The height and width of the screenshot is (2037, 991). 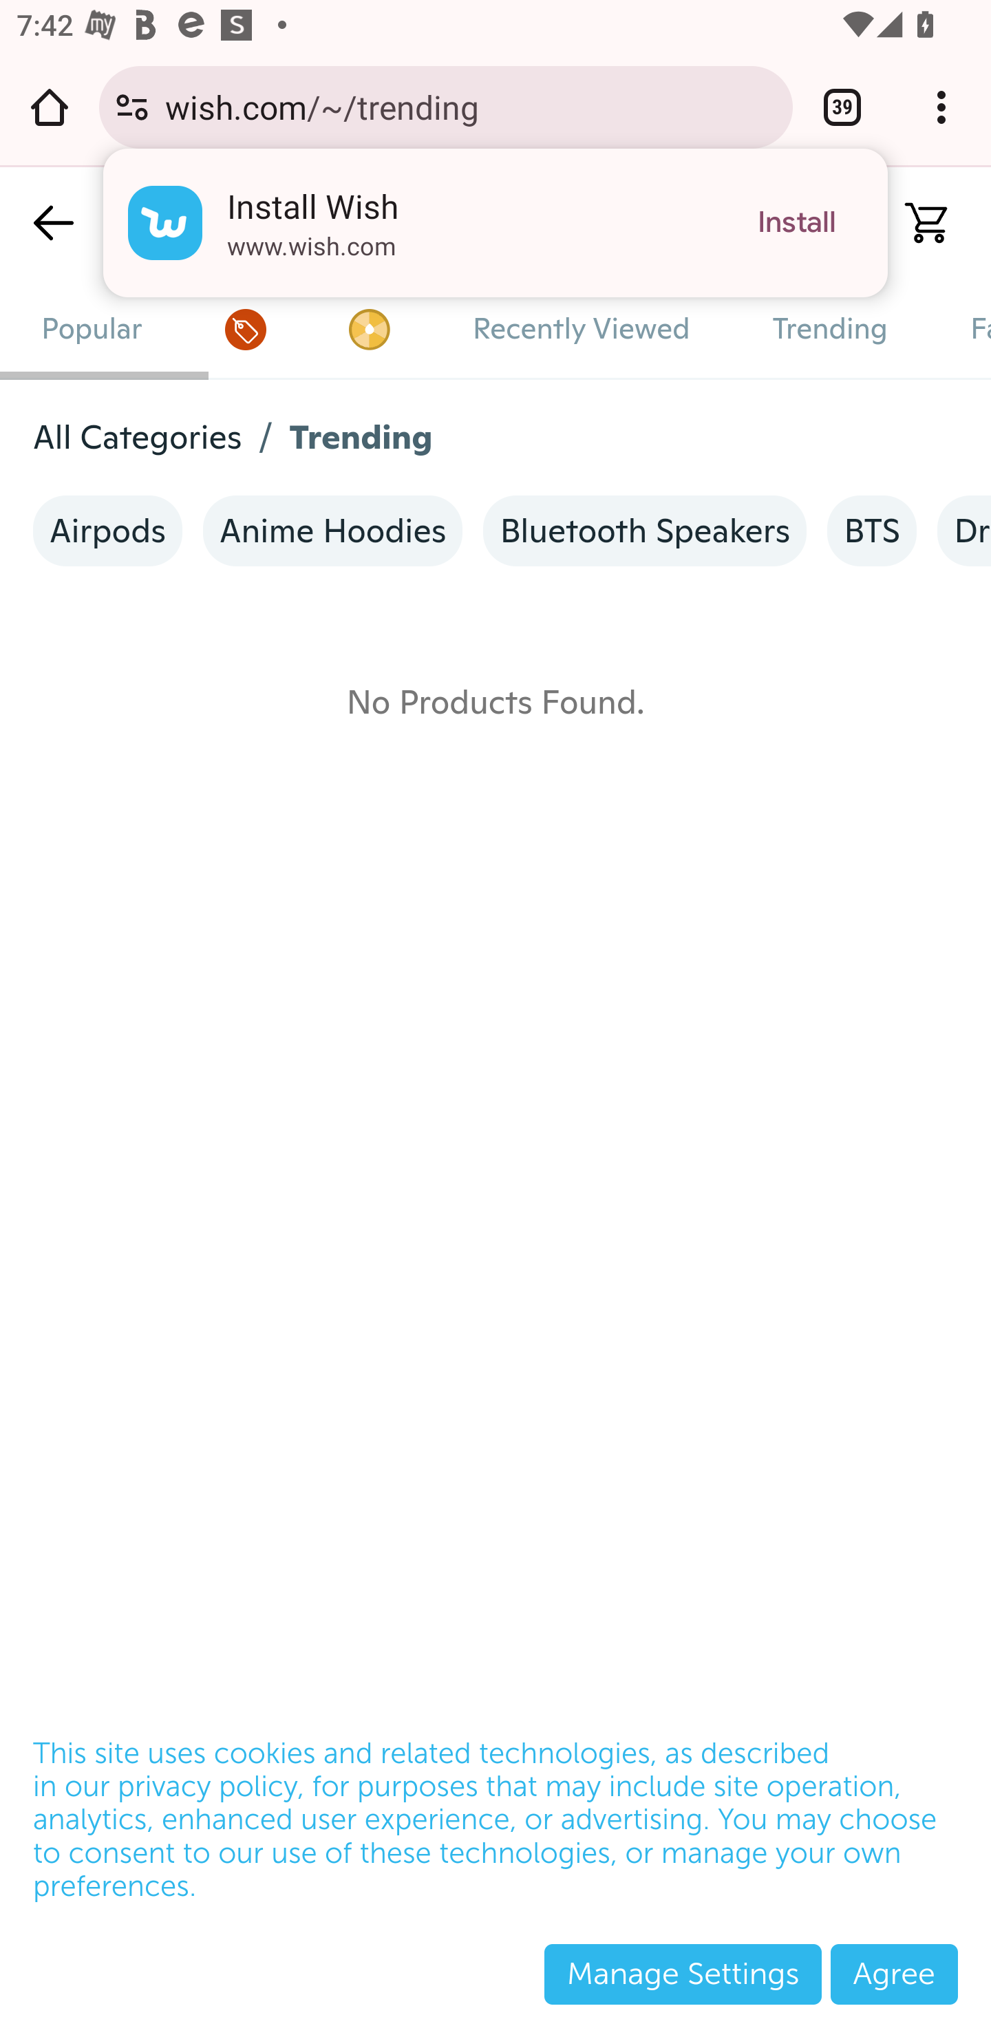 What do you see at coordinates (581, 329) in the screenshot?
I see `Recently Viewed` at bounding box center [581, 329].